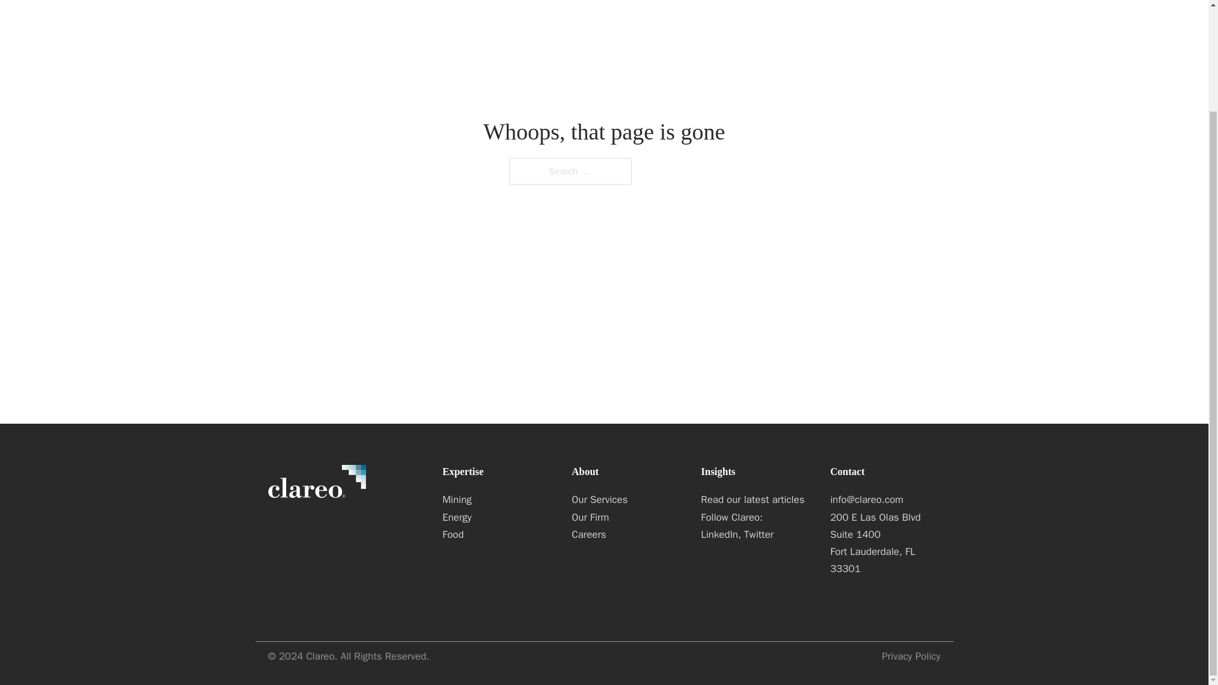 This screenshot has height=685, width=1218. What do you see at coordinates (719, 534) in the screenshot?
I see `LinkedIn` at bounding box center [719, 534].